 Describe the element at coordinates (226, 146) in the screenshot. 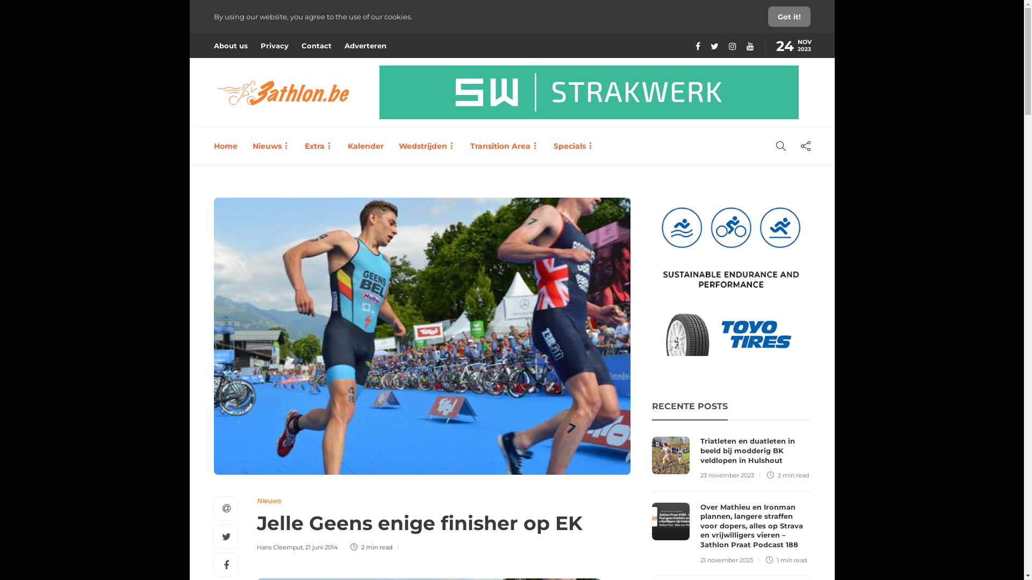

I see `Home` at that location.